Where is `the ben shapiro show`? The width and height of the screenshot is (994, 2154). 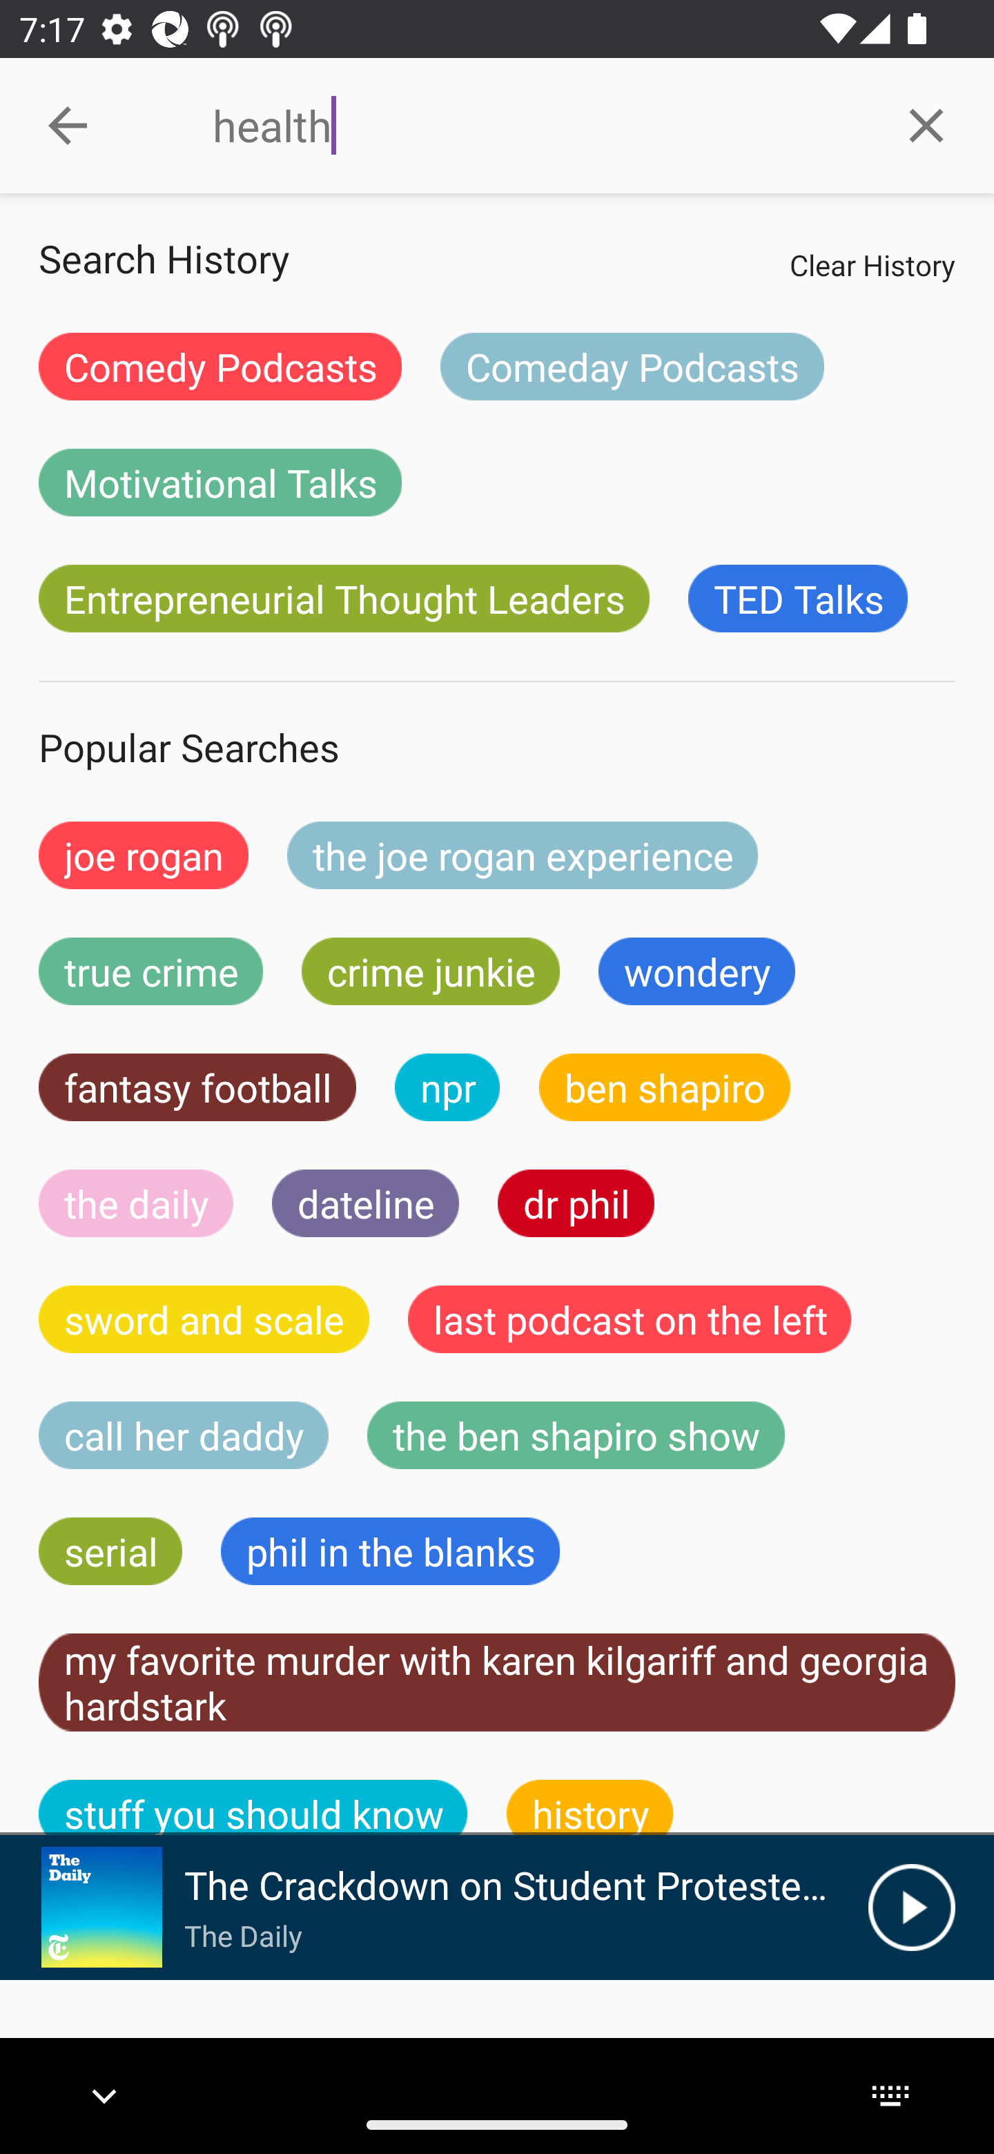 the ben shapiro show is located at coordinates (576, 1435).